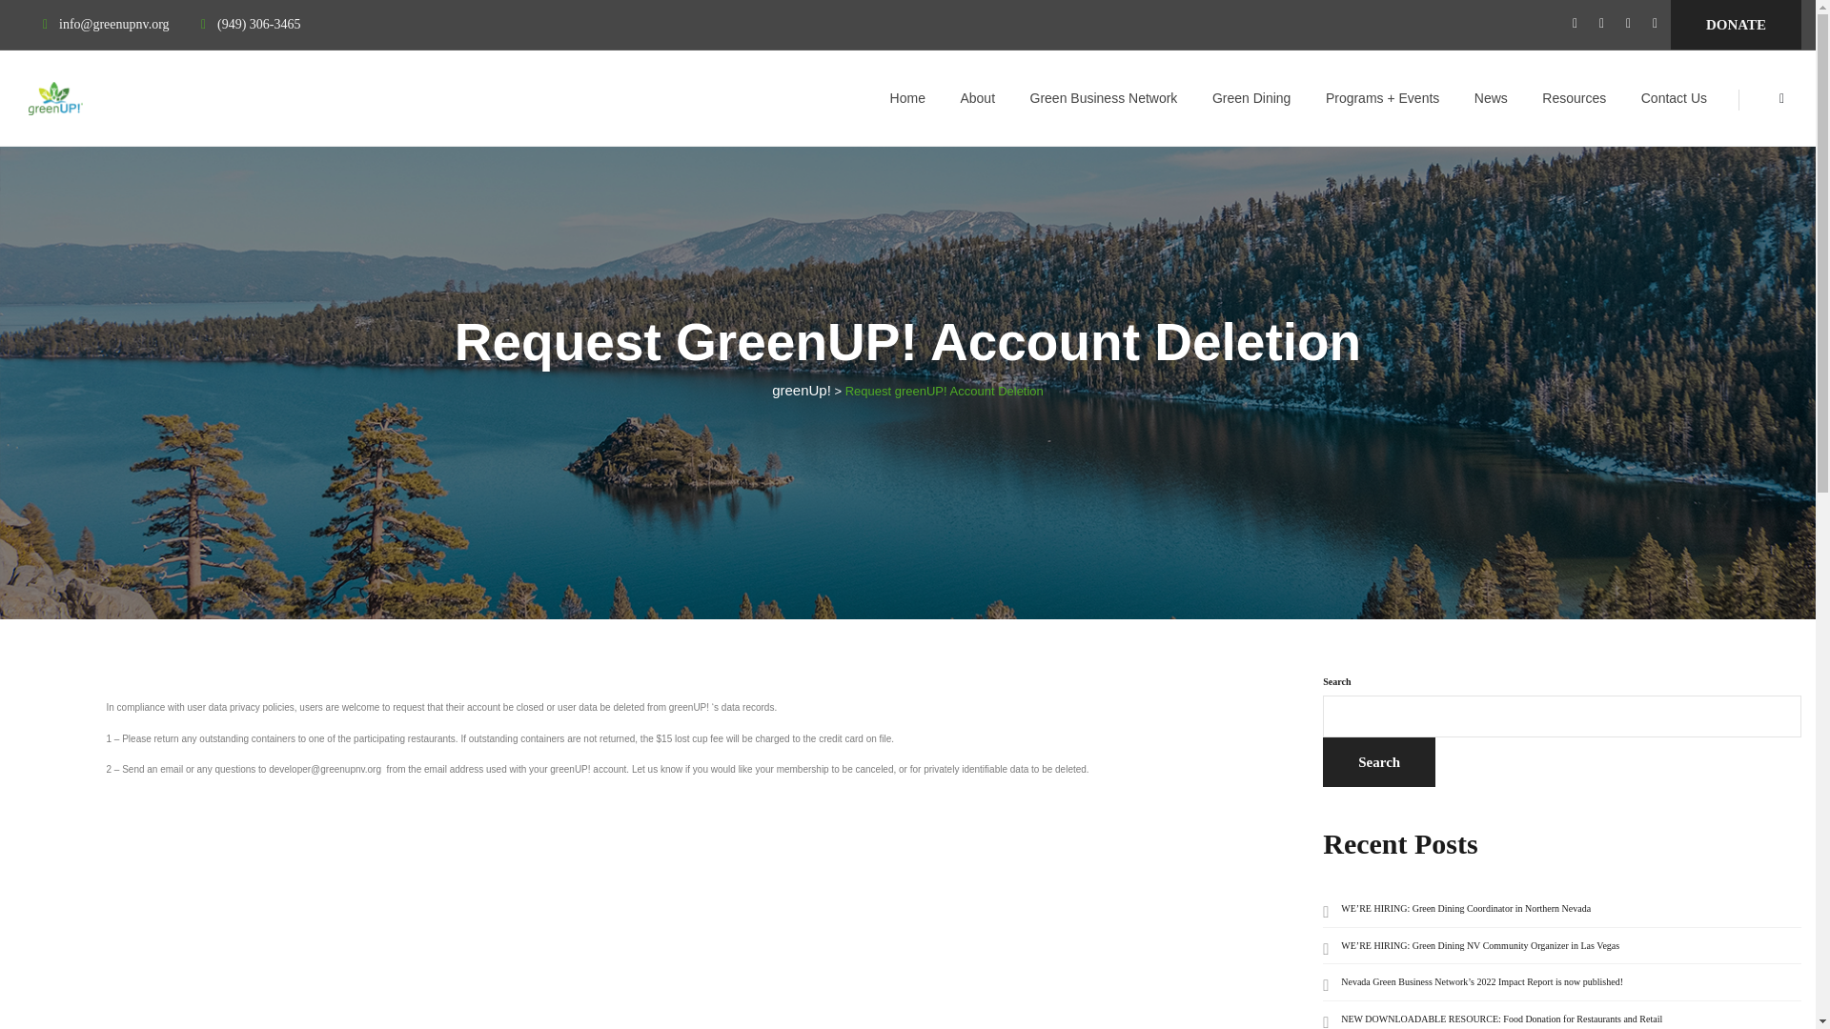  Describe the element at coordinates (1104, 97) in the screenshot. I see `Green Business Network` at that location.